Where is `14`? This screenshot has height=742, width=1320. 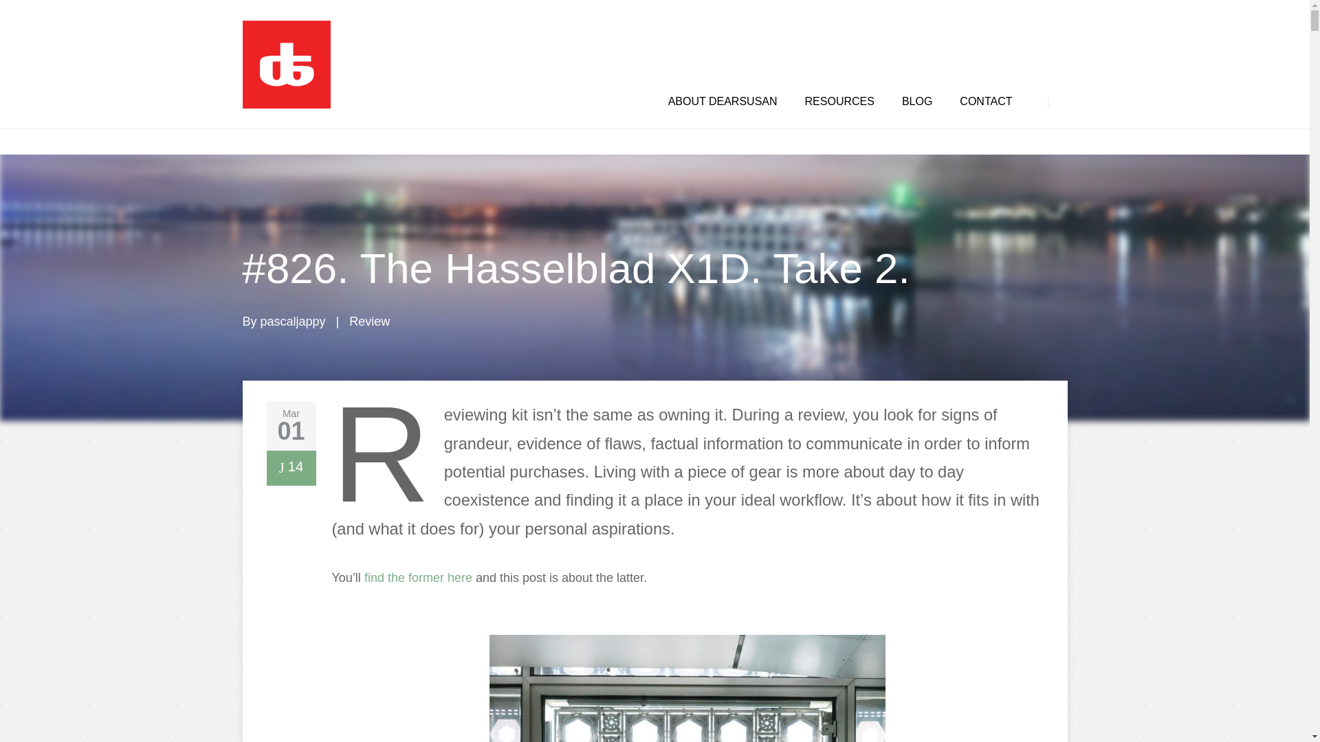
14 is located at coordinates (291, 469).